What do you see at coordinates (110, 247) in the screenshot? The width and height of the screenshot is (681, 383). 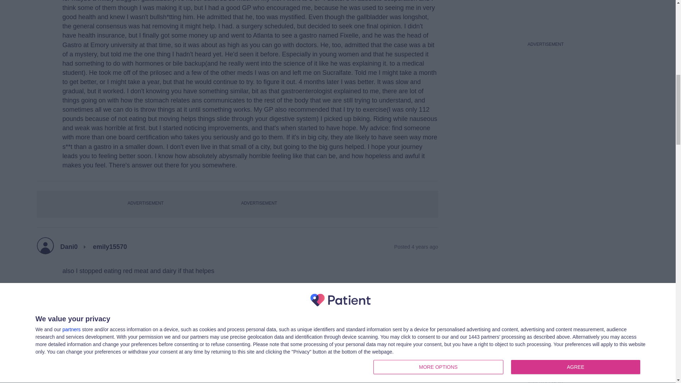 I see `emily15570` at bounding box center [110, 247].